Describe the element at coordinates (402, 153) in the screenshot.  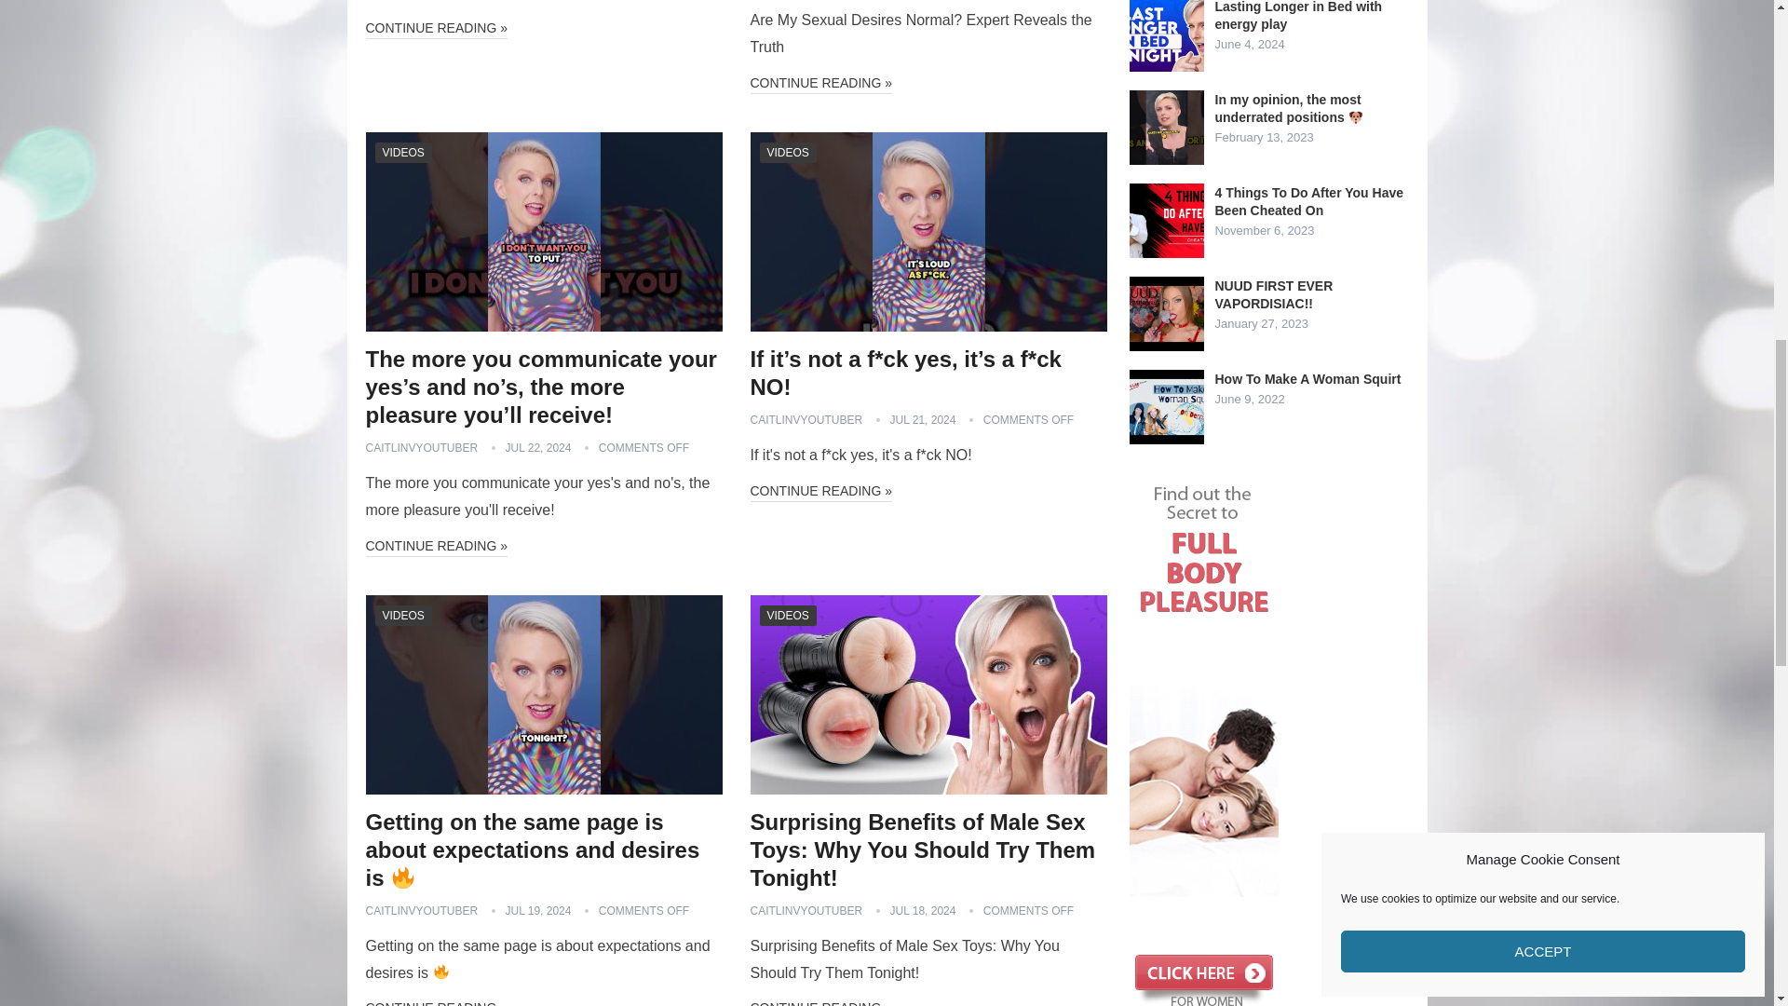
I see `View all posts in Videos` at that location.